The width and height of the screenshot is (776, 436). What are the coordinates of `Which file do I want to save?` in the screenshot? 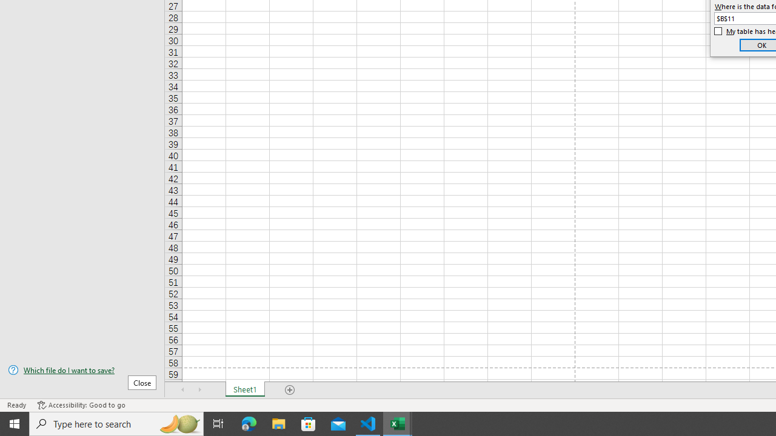 It's located at (82, 370).